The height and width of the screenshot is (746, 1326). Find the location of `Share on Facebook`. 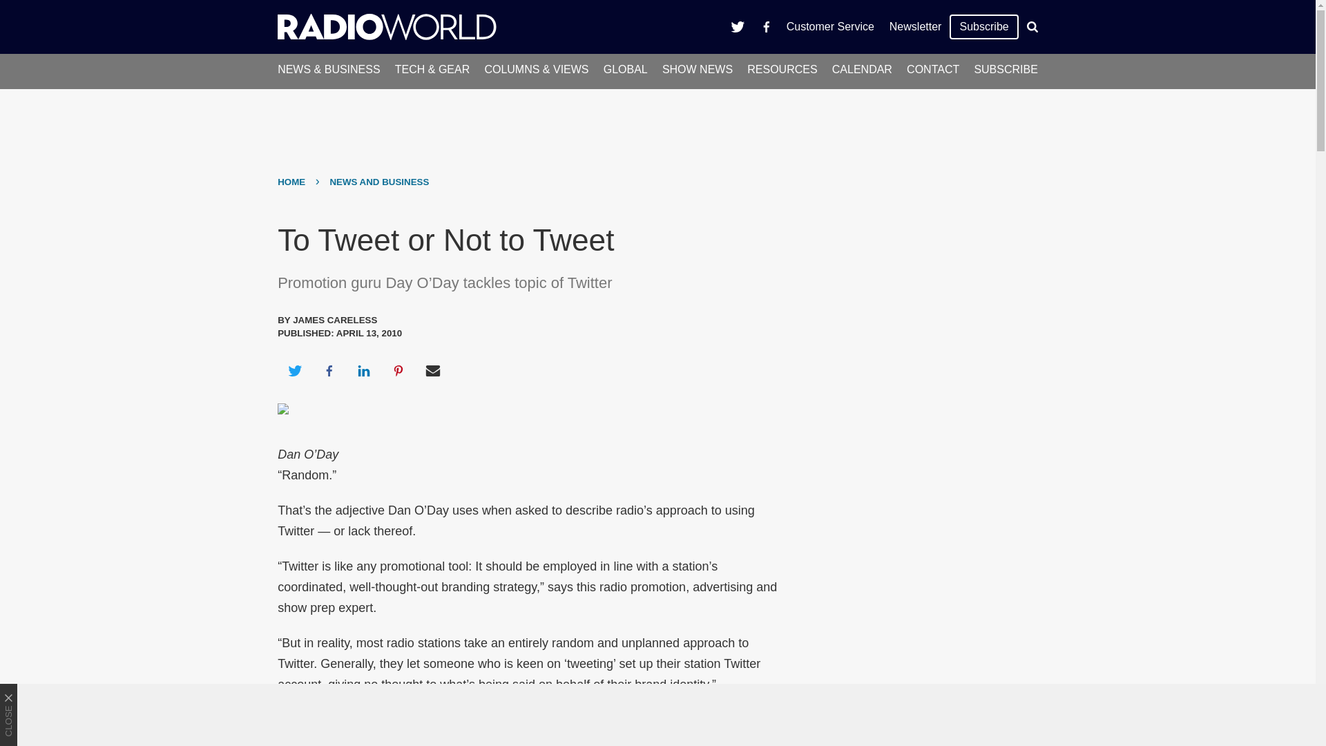

Share on Facebook is located at coordinates (329, 370).